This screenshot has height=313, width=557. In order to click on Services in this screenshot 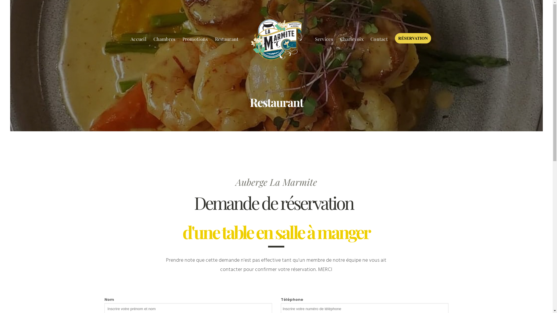, I will do `click(324, 39)`.